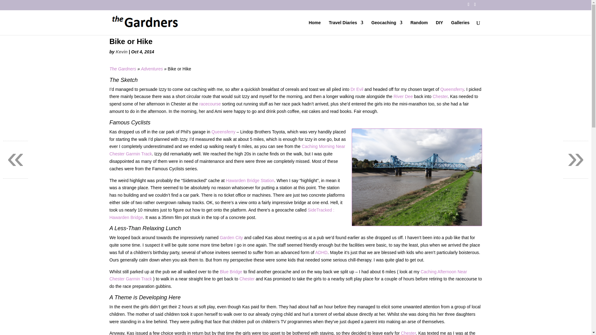 Image resolution: width=596 pixels, height=335 pixels. What do you see at coordinates (122, 69) in the screenshot?
I see `The Gardners` at bounding box center [122, 69].